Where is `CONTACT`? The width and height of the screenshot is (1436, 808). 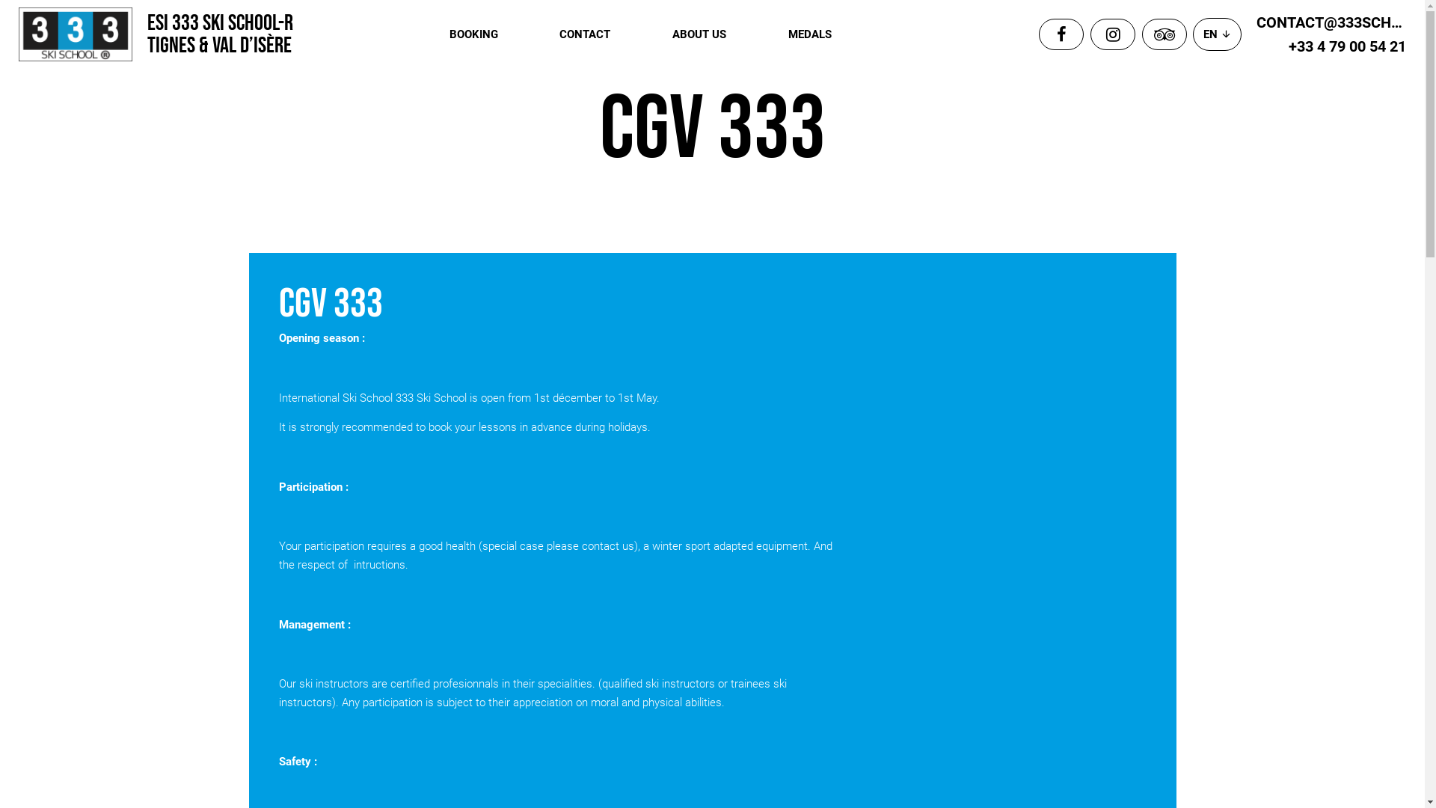 CONTACT is located at coordinates (585, 34).